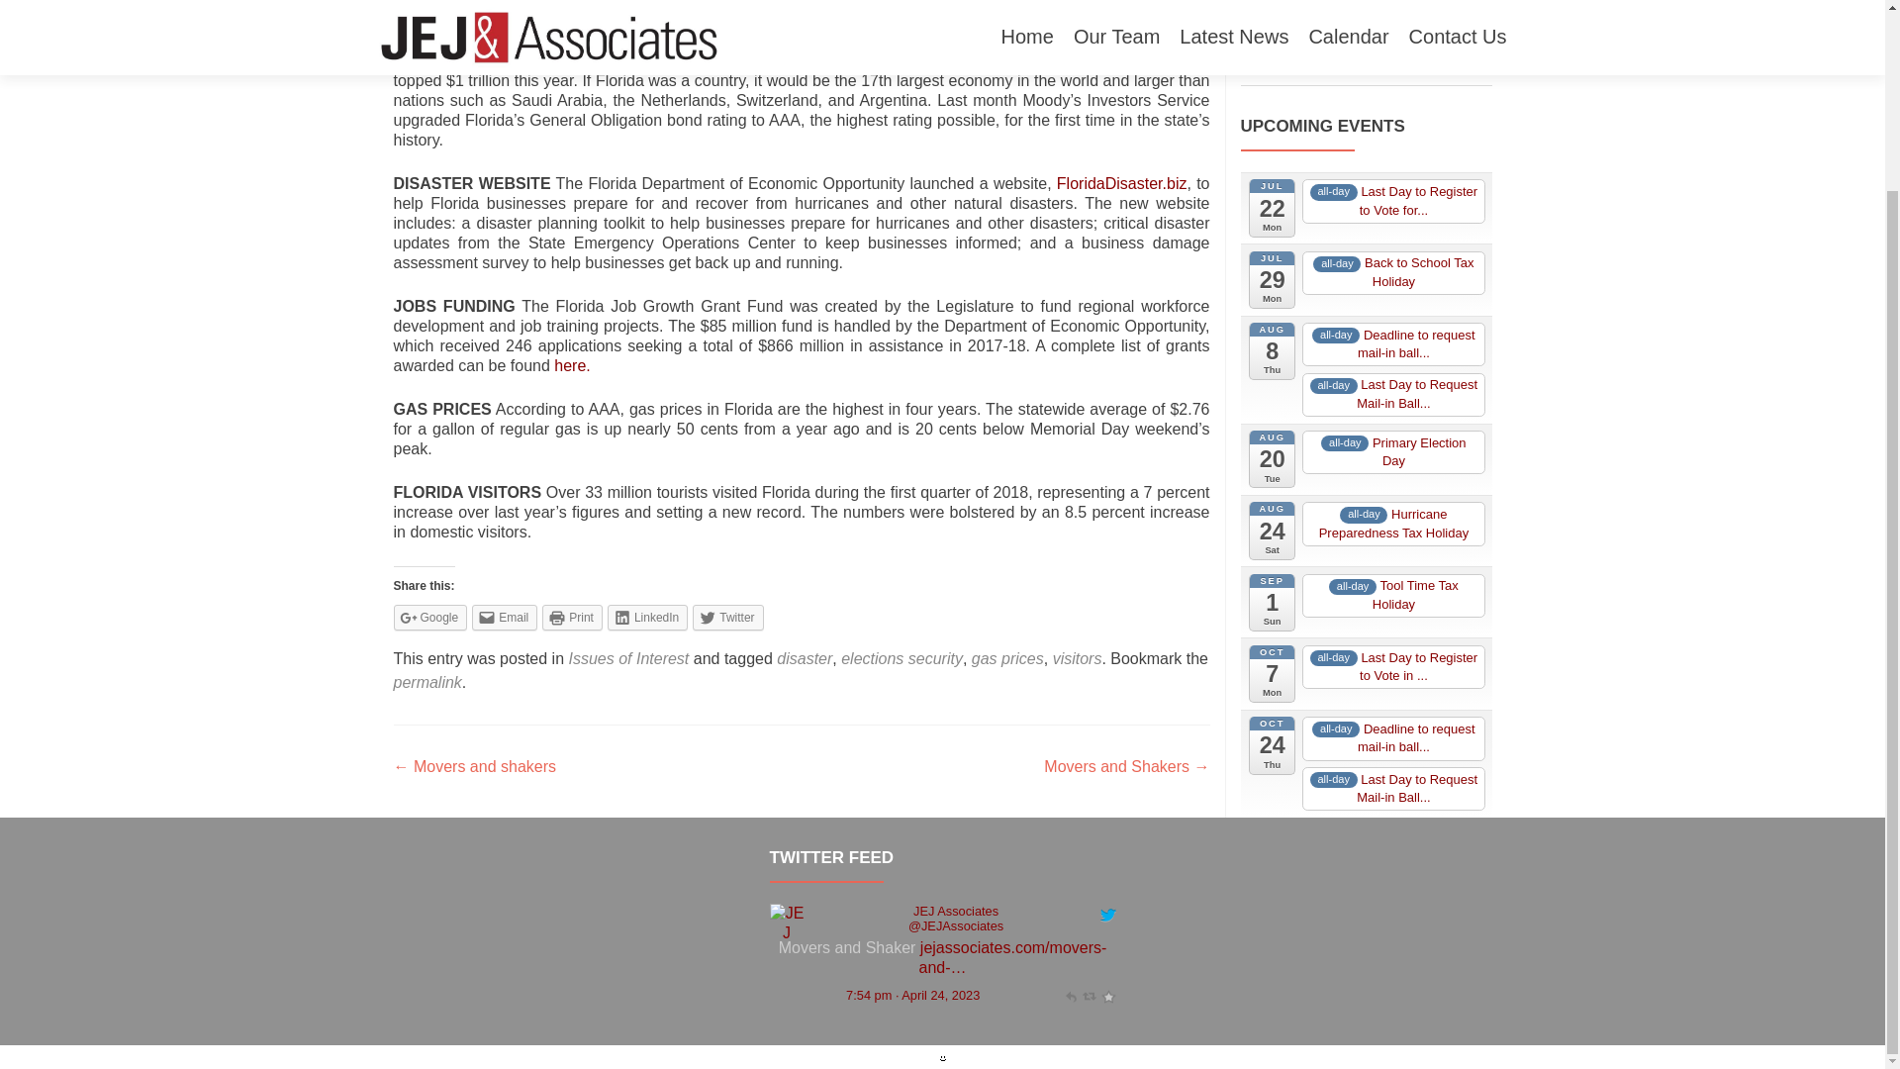 The width and height of the screenshot is (1900, 1069). Describe the element at coordinates (728, 618) in the screenshot. I see `Click to share on Twitter` at that location.